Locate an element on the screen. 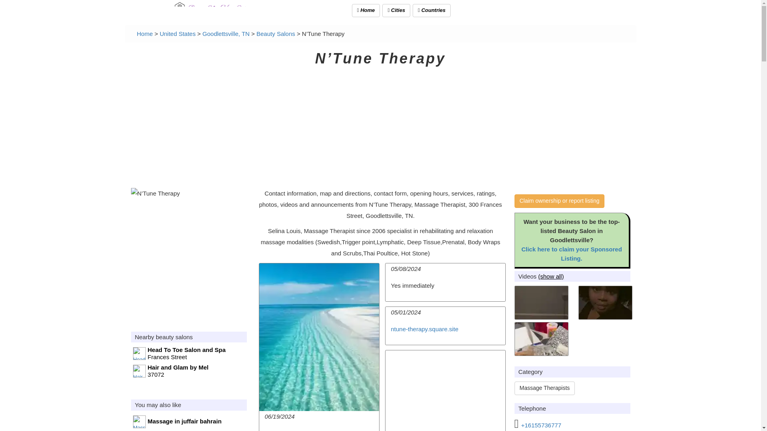  Goodlettsville, TN is located at coordinates (431, 10).